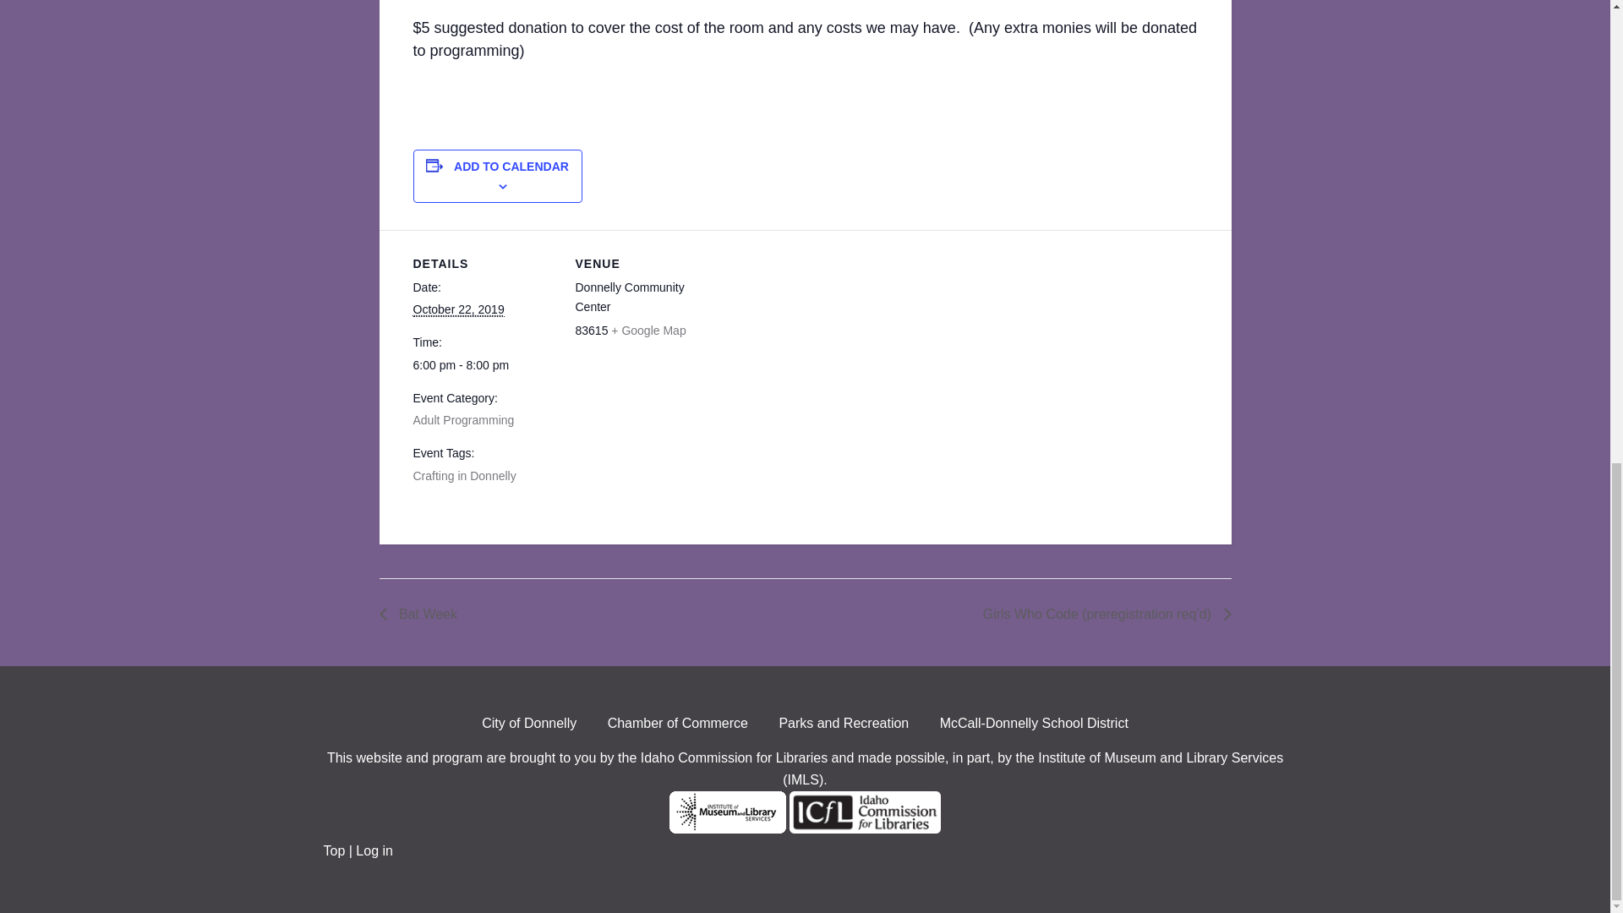 The height and width of the screenshot is (913, 1623). I want to click on Institute of Museum and Library Services, so click(727, 828).